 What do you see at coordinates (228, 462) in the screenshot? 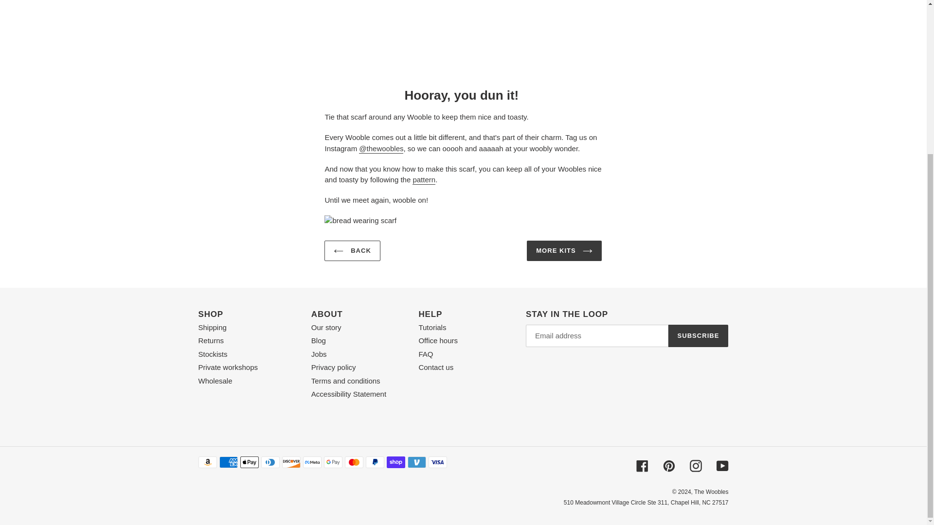
I see `American Express` at bounding box center [228, 462].